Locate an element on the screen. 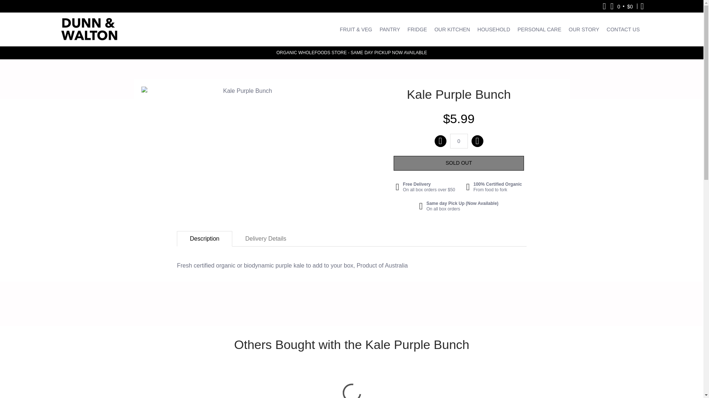 This screenshot has width=709, height=398. PANTRY is located at coordinates (390, 29).